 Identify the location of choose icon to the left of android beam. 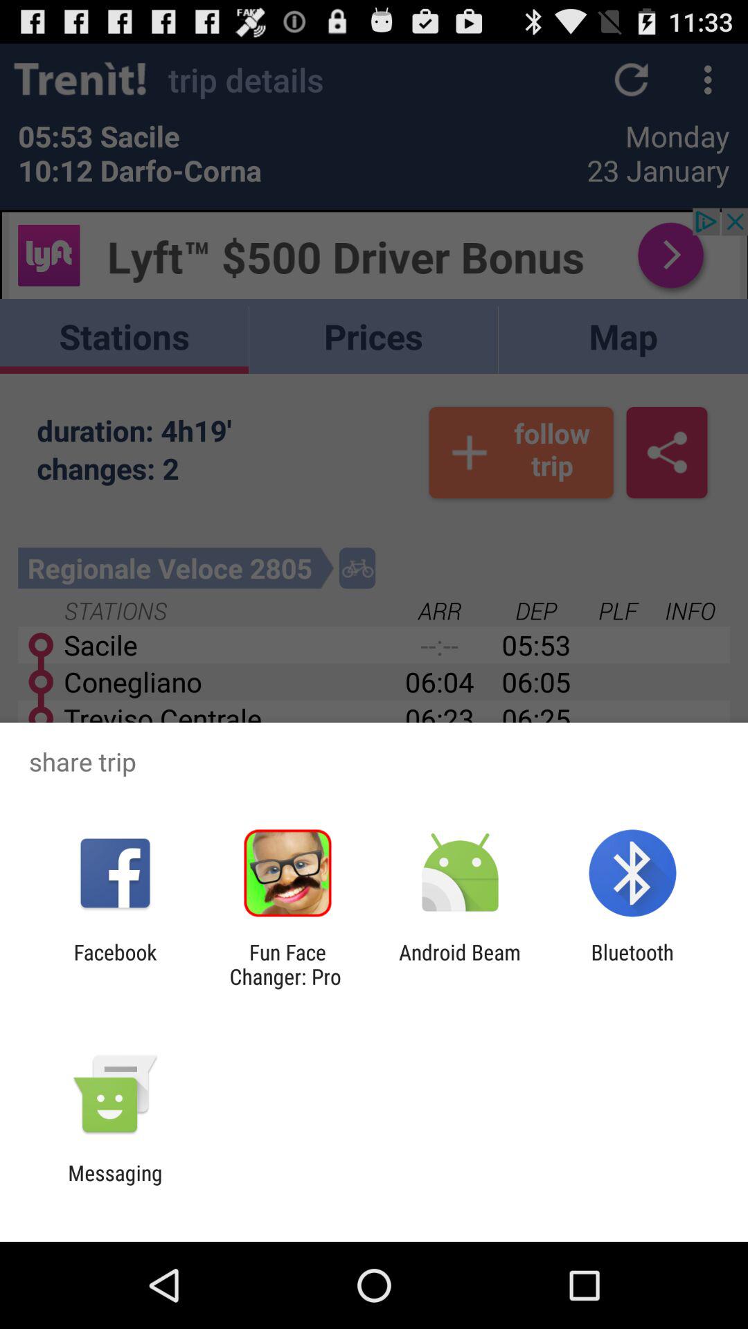
(287, 964).